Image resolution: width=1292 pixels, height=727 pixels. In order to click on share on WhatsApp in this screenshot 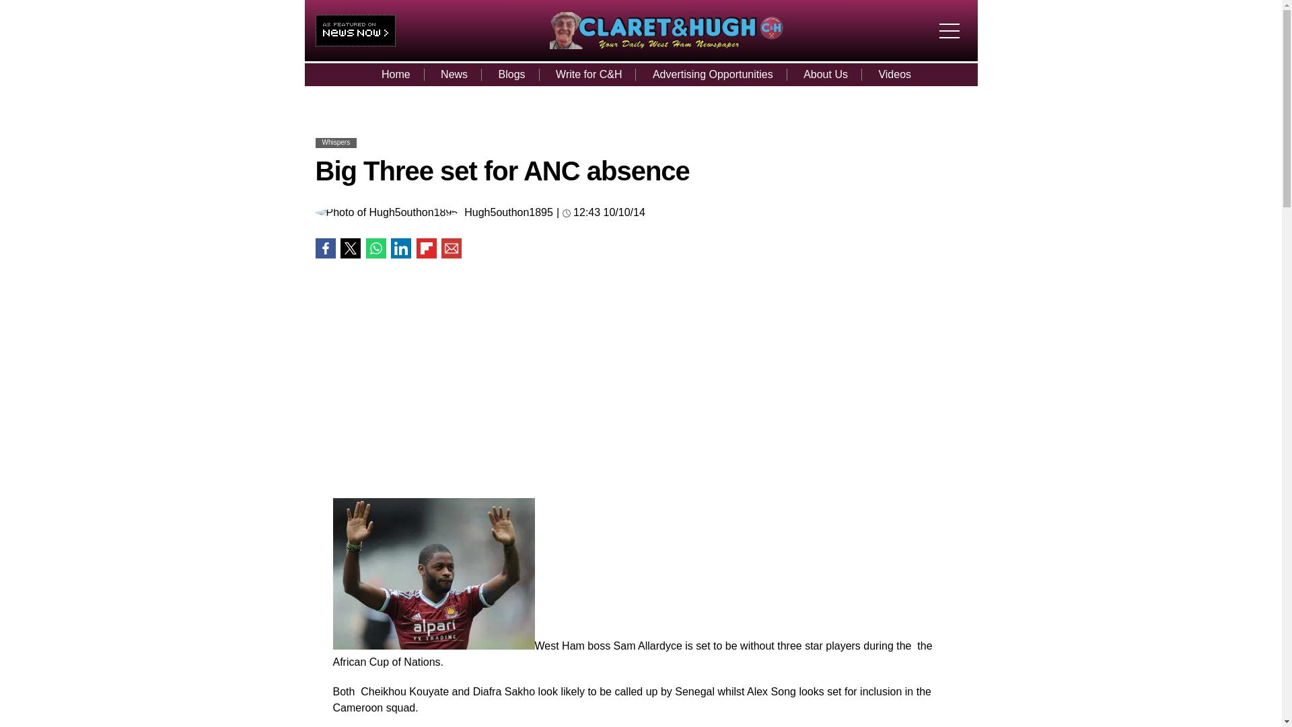, I will do `click(375, 248)`.